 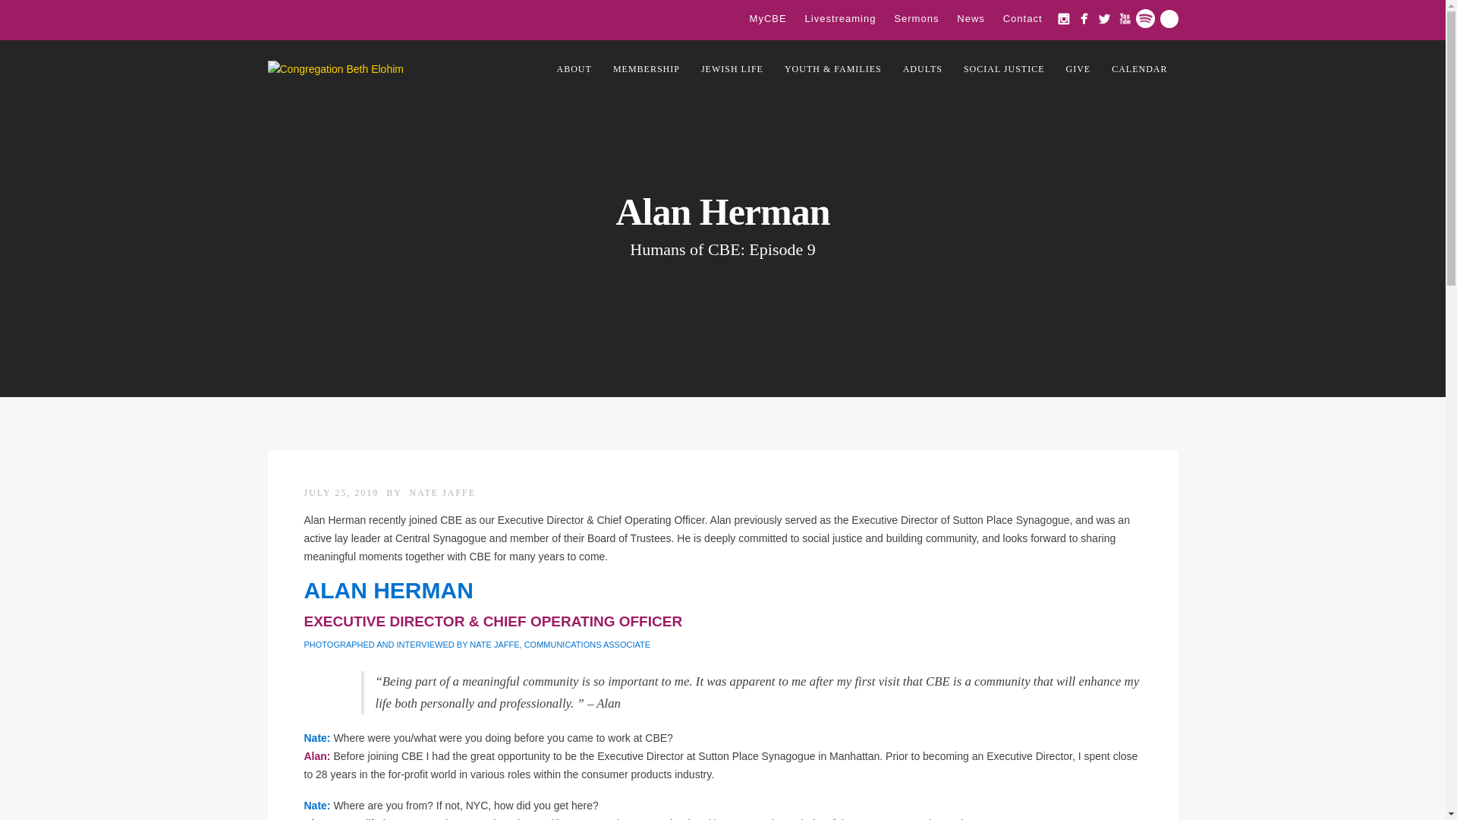 I want to click on JEWISH LIFE, so click(x=732, y=68).